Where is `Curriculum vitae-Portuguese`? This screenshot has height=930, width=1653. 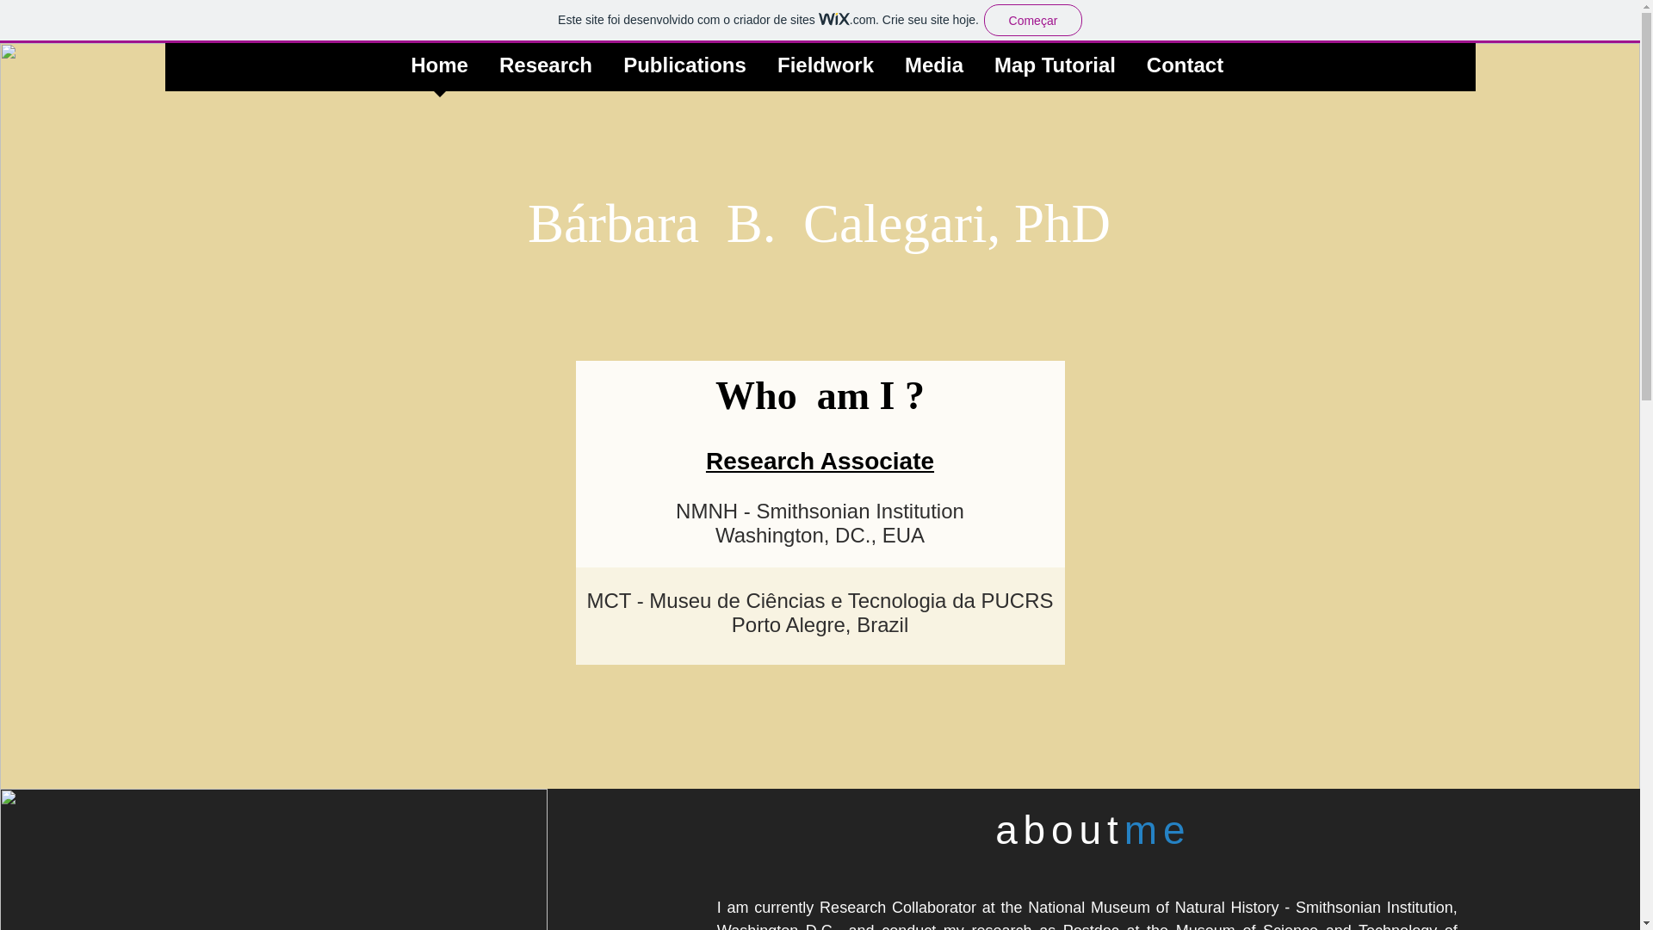
Curriculum vitae-Portuguese is located at coordinates (670, 904).